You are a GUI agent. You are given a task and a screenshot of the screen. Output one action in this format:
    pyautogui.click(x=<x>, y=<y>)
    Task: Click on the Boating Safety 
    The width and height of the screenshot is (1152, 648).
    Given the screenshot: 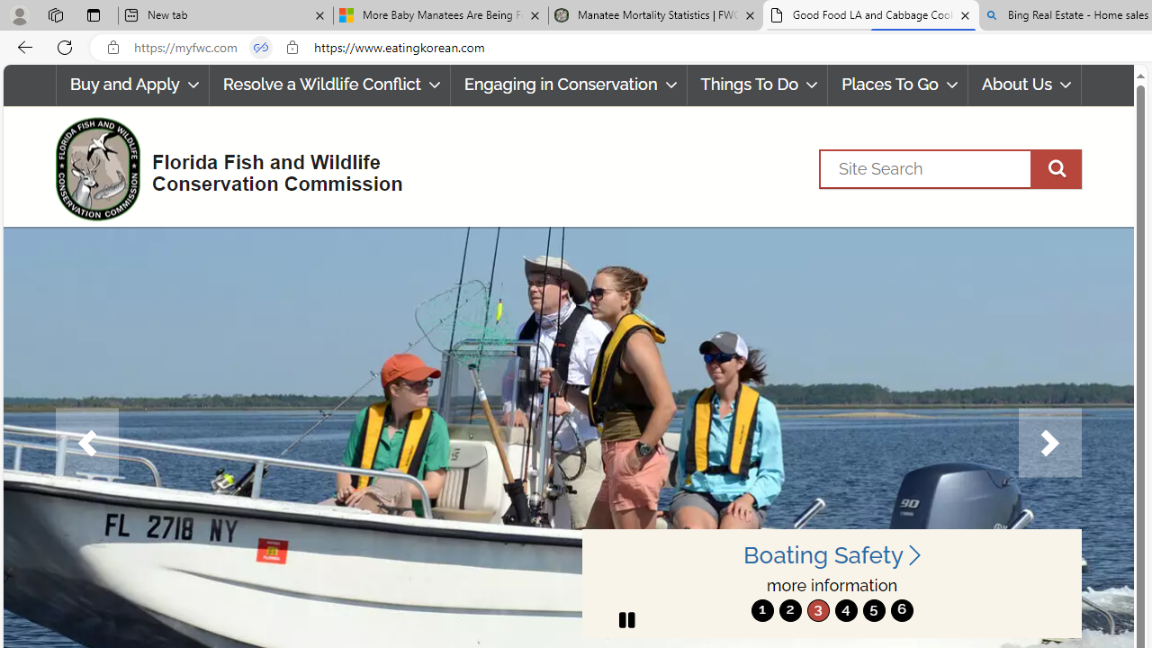 What is the action you would take?
    pyautogui.click(x=832, y=554)
    